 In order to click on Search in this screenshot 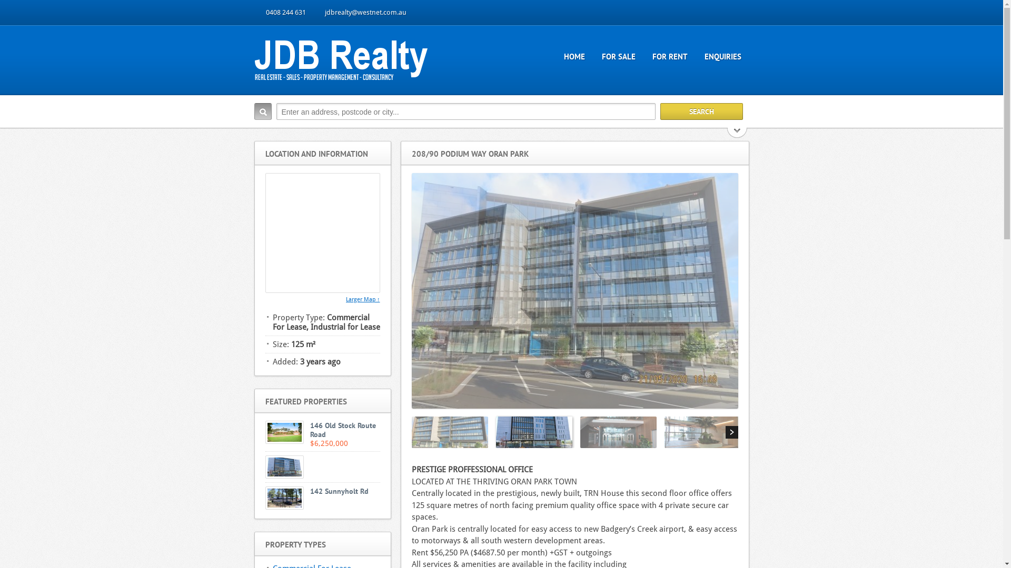, I will do `click(701, 111)`.